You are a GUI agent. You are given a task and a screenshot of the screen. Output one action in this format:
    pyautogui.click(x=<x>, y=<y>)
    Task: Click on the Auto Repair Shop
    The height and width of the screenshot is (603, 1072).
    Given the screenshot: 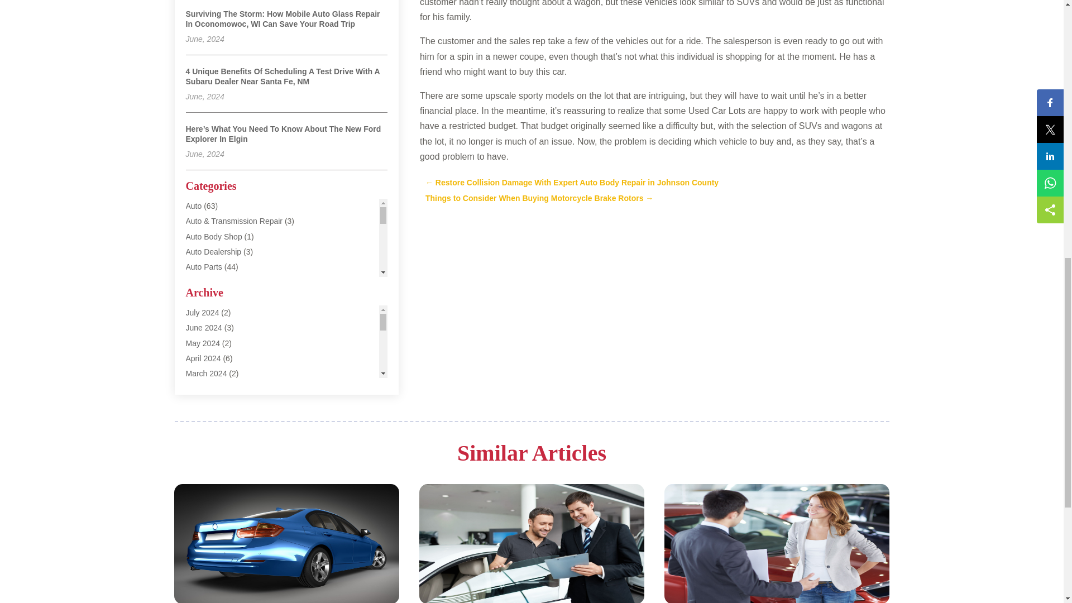 What is the action you would take?
    pyautogui.click(x=217, y=297)
    